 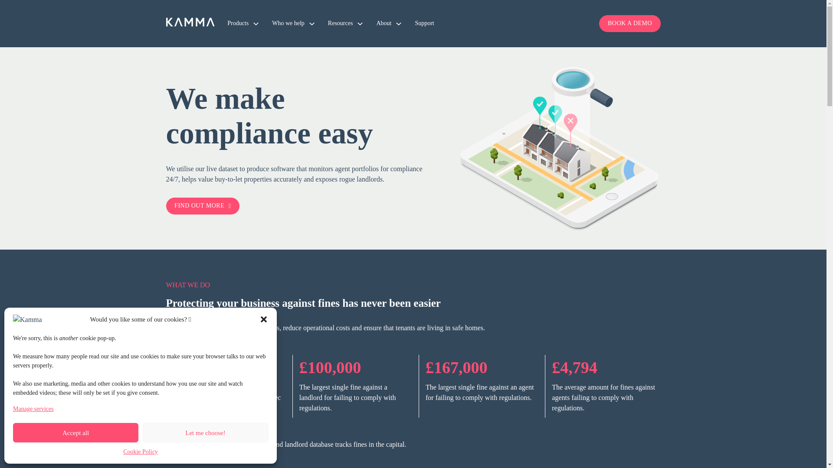 I want to click on Cookie Policy, so click(x=141, y=452).